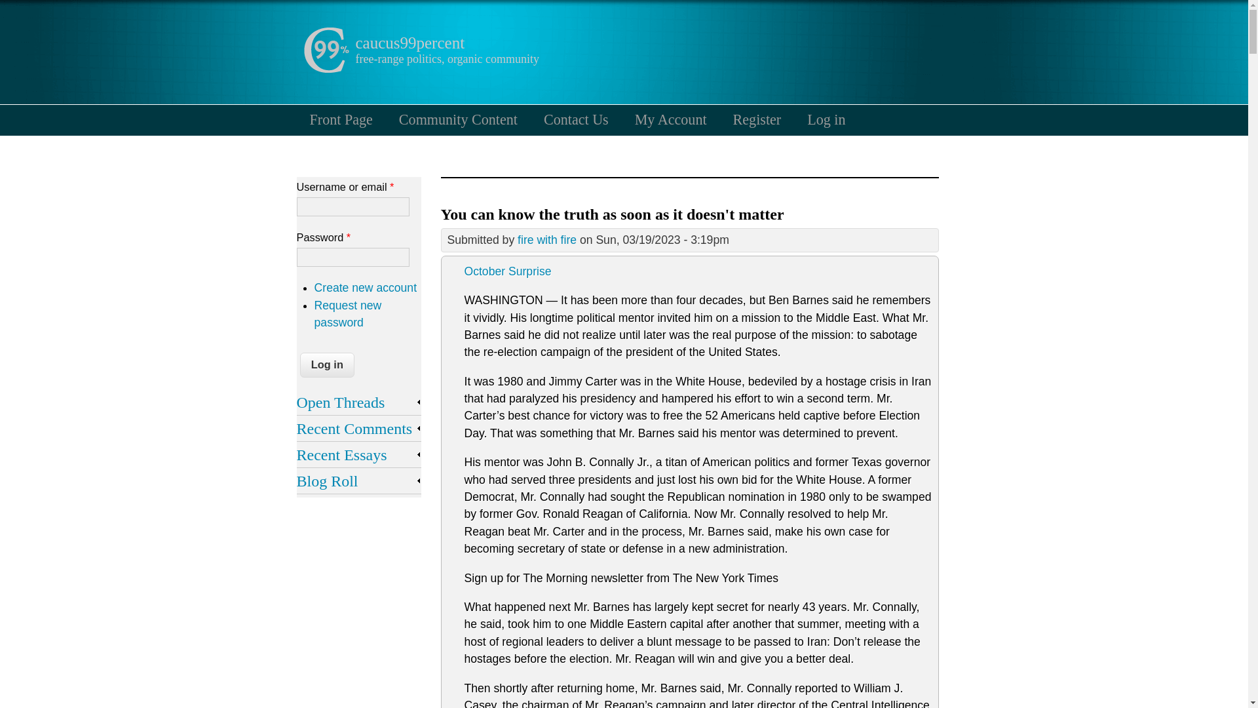 The image size is (1258, 708). Describe the element at coordinates (576, 119) in the screenshot. I see `Contact the Administrator` at that location.